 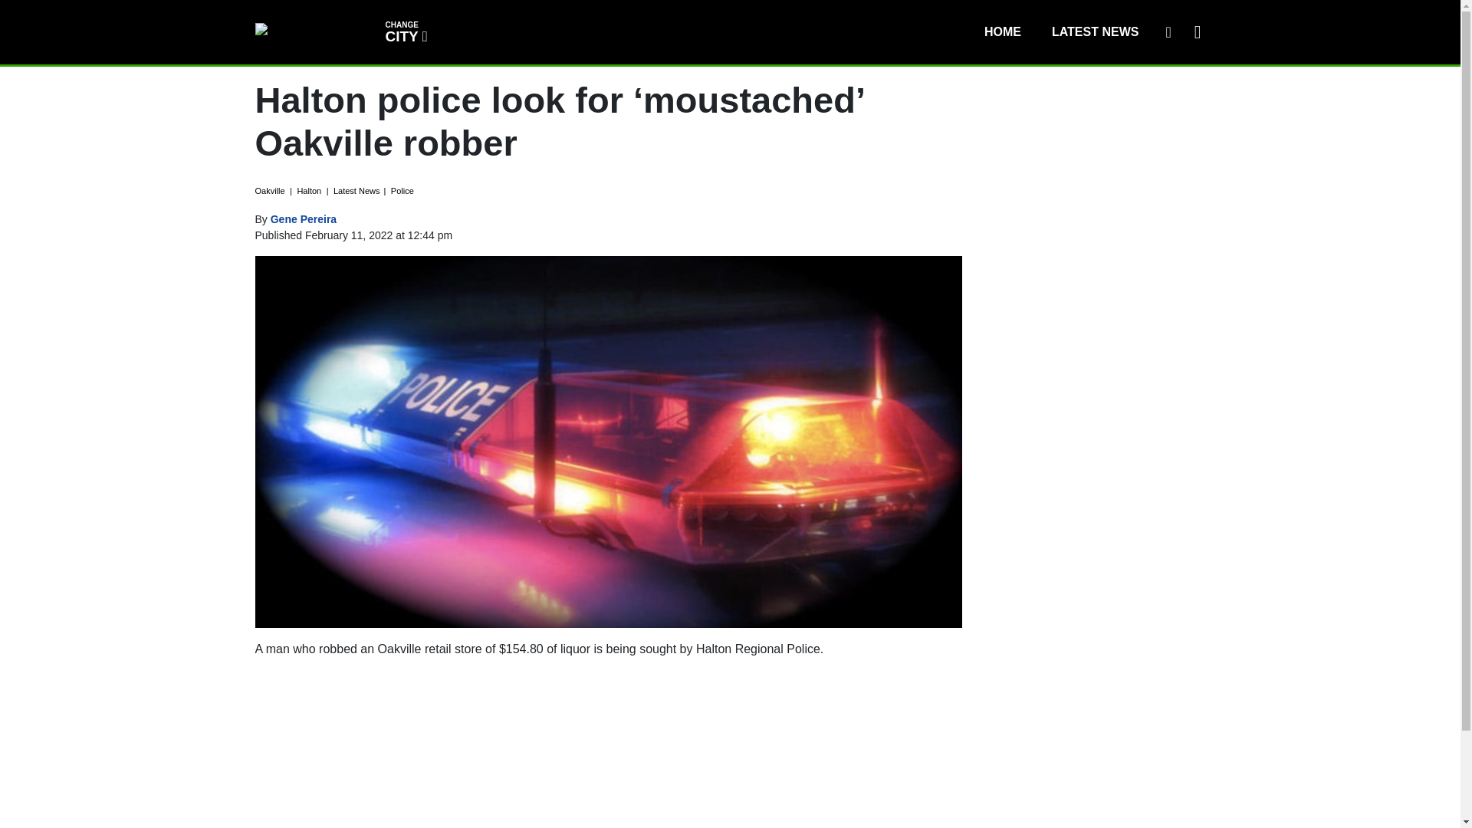 What do you see at coordinates (1168, 31) in the screenshot?
I see `Posts by 942` at bounding box center [1168, 31].